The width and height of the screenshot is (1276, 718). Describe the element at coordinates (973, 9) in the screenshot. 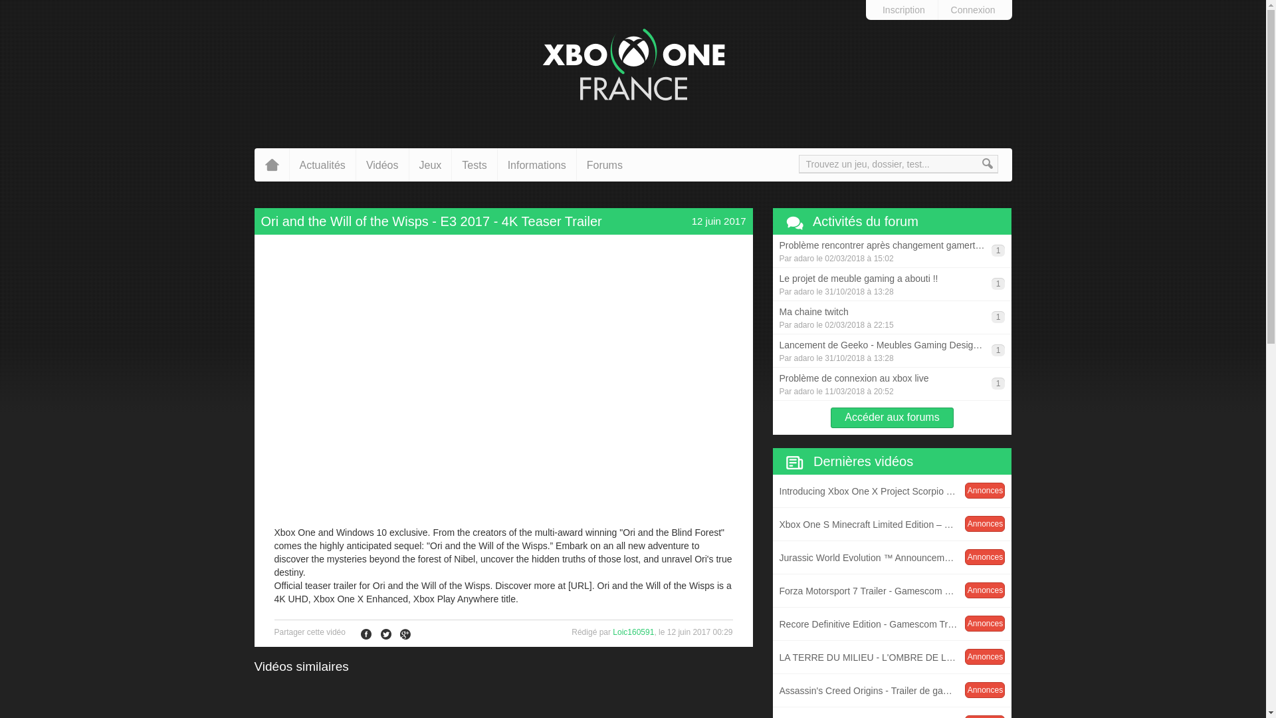

I see `Jeux Xbox One` at that location.